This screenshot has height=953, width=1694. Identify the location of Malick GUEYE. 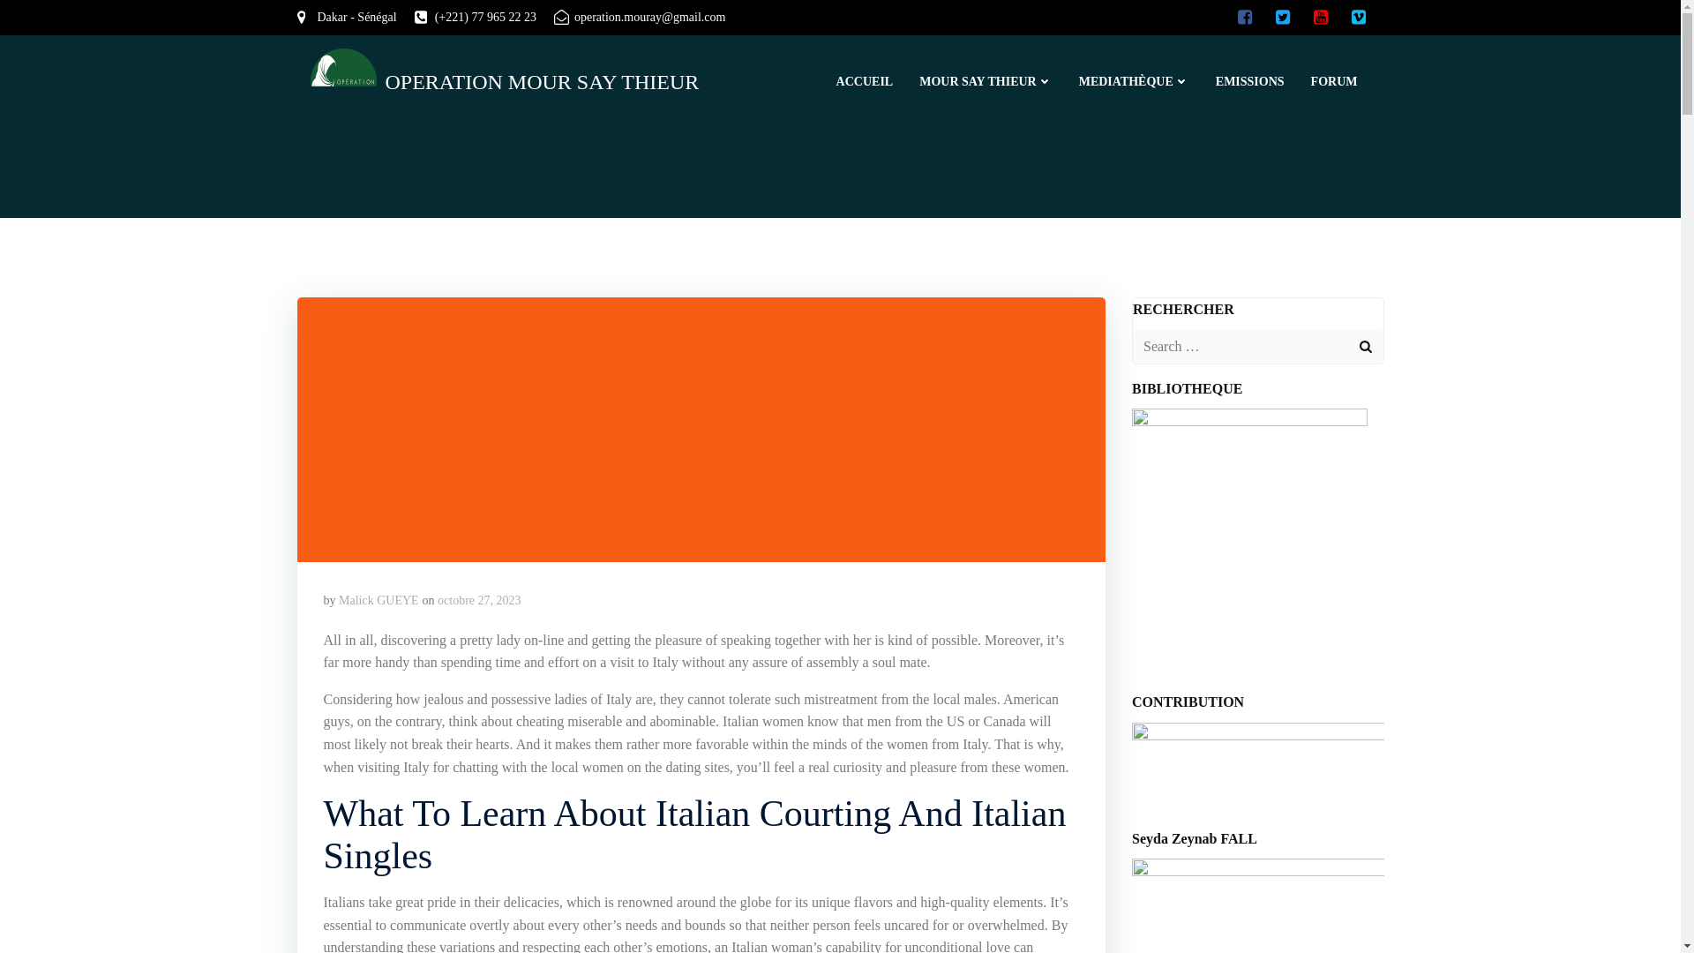
(379, 600).